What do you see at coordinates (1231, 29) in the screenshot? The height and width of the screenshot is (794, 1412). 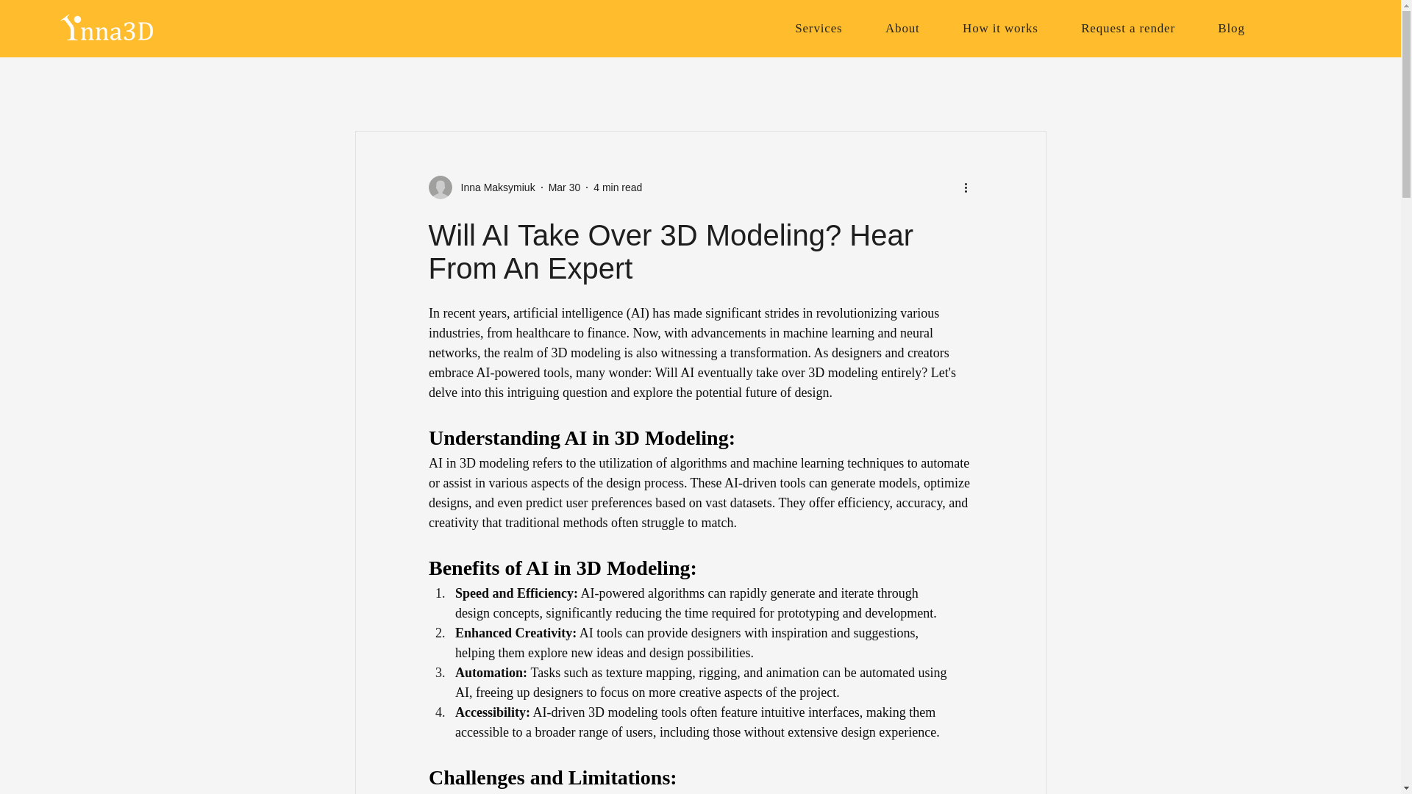 I see `Blog` at bounding box center [1231, 29].